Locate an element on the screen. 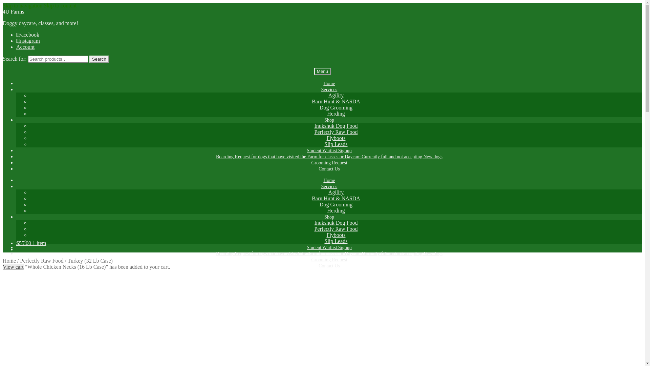  Contact Us is located at coordinates (329, 266).